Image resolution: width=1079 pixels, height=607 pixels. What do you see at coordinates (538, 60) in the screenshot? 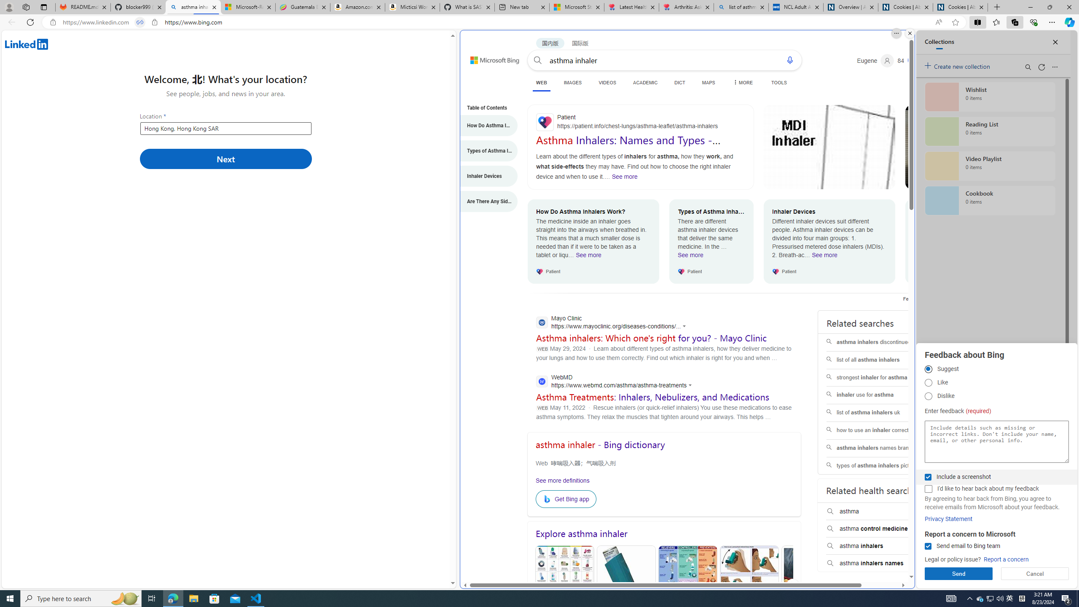
I see `Search button` at bounding box center [538, 60].